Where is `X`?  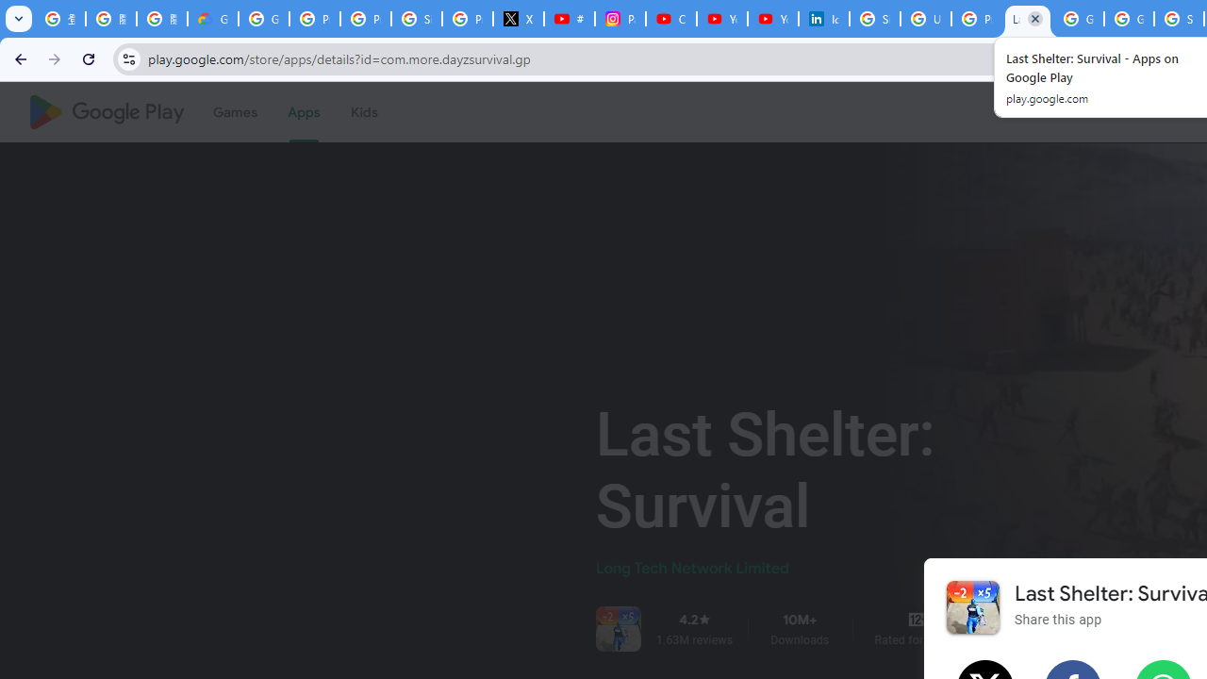
X is located at coordinates (519, 19).